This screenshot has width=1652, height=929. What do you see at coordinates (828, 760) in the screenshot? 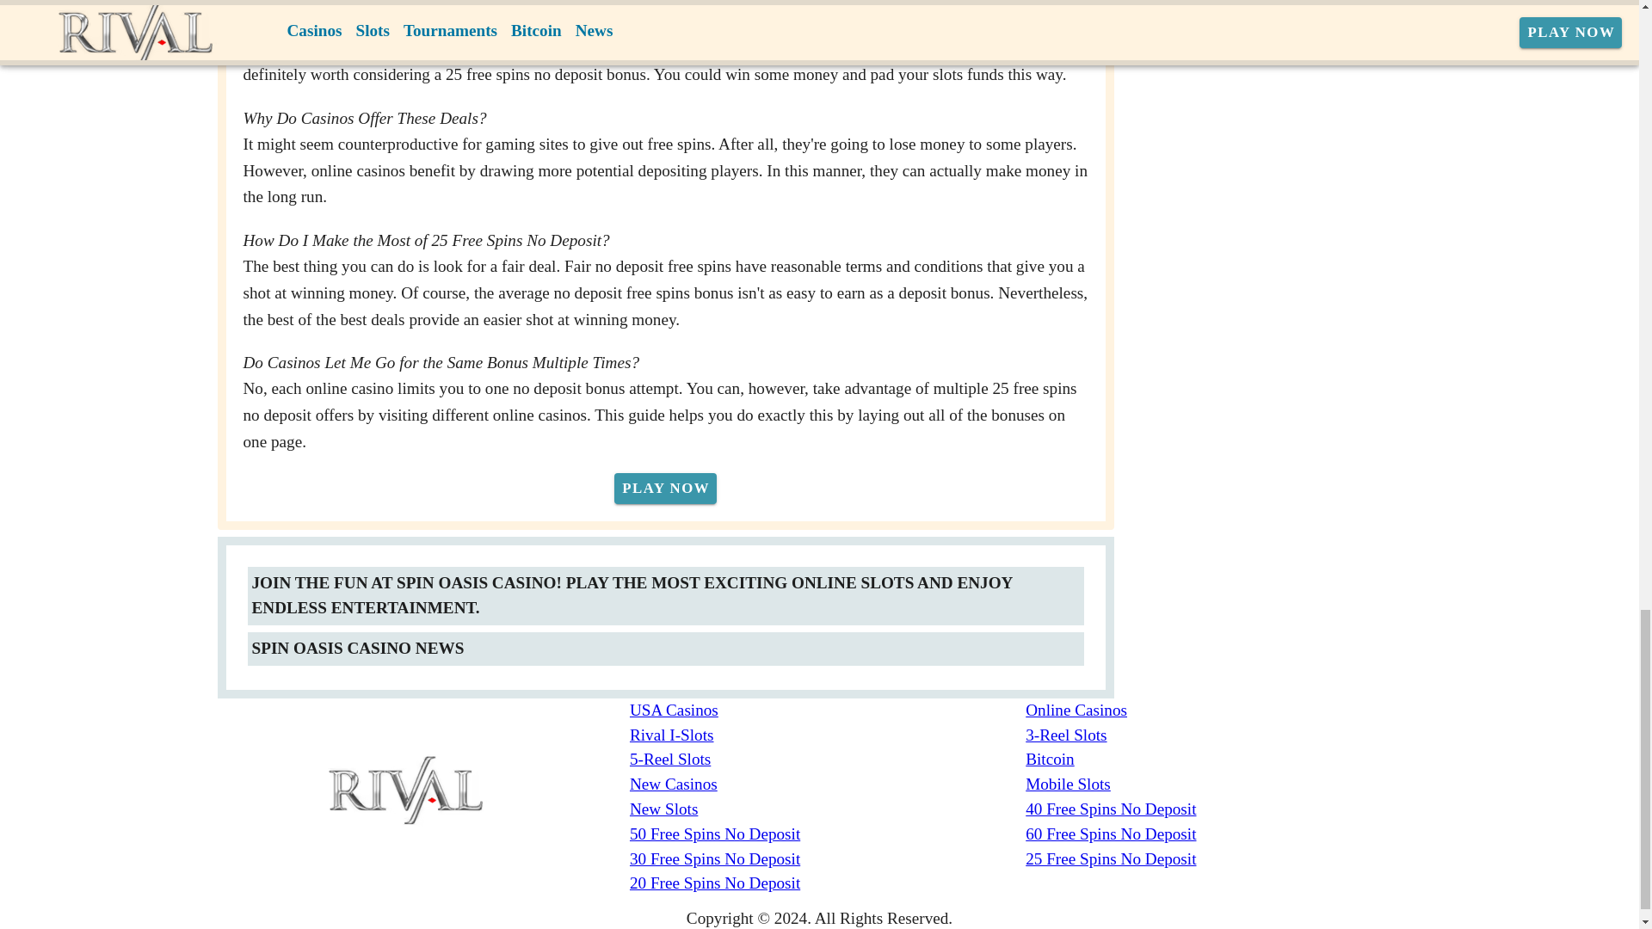
I see `5-Reel Slots` at bounding box center [828, 760].